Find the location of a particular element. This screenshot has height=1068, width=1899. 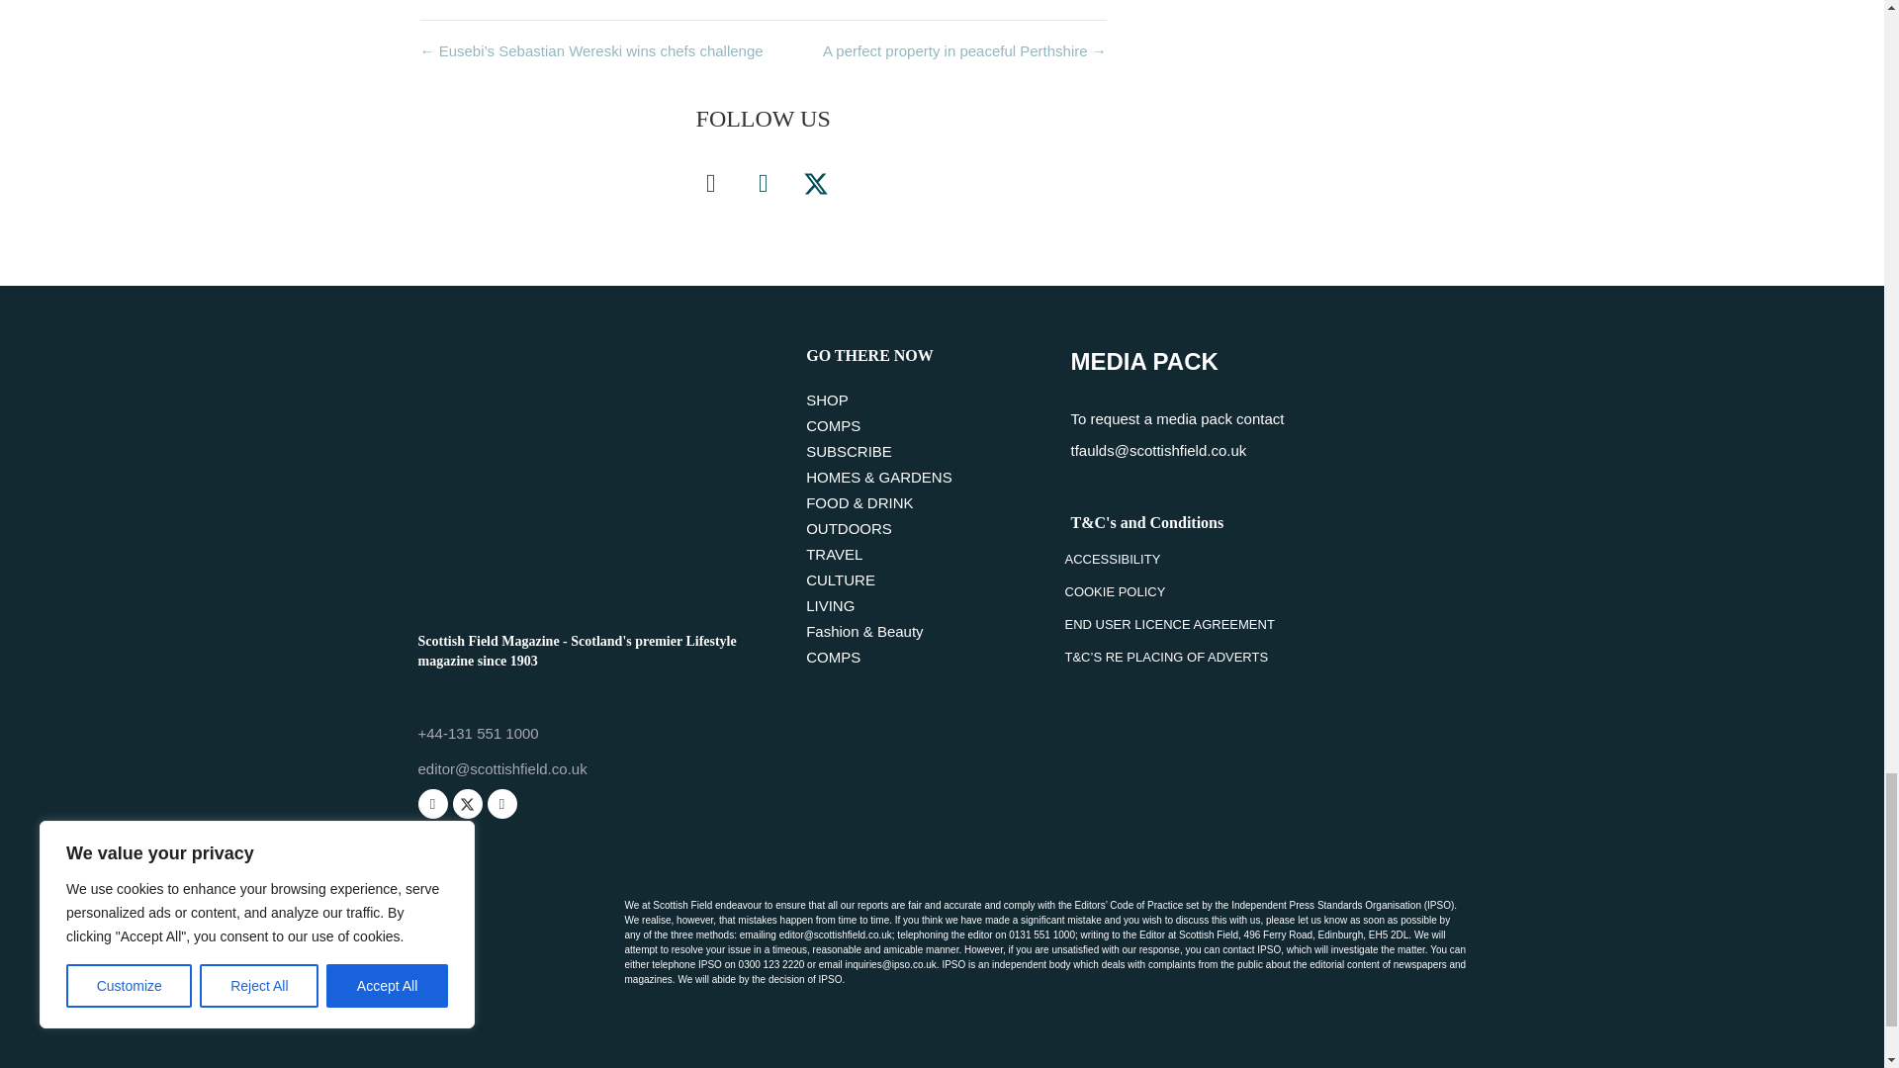

Instagram is located at coordinates (763, 184).